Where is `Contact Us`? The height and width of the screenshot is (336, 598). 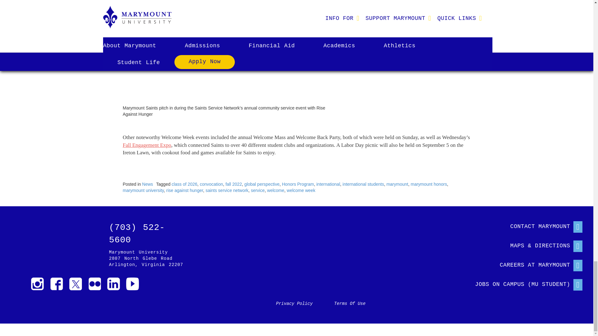 Contact Us is located at coordinates (522, 225).